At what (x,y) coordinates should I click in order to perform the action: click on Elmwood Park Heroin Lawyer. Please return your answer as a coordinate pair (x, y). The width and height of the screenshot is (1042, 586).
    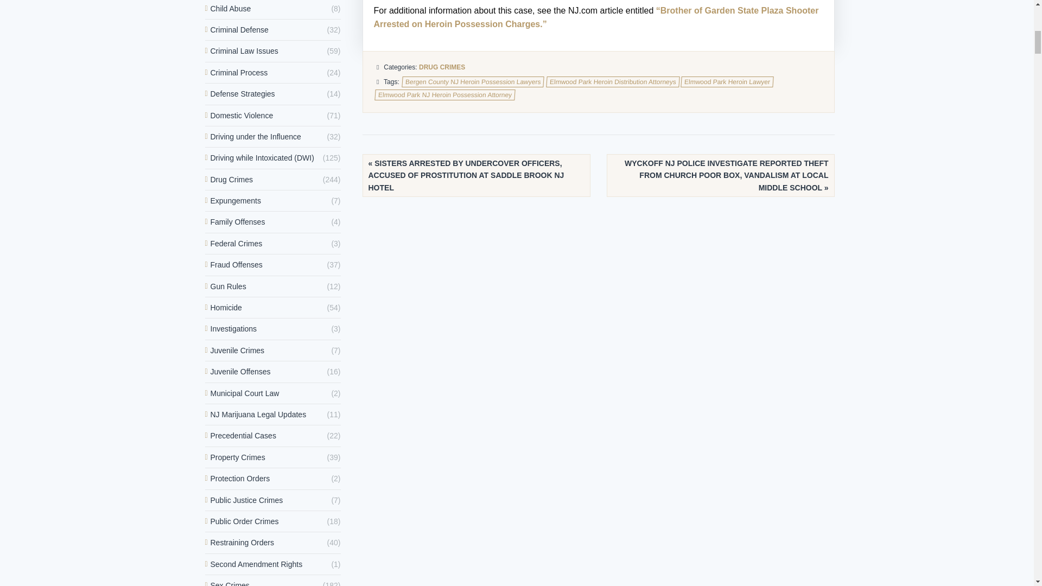
    Looking at the image, I should click on (727, 81).